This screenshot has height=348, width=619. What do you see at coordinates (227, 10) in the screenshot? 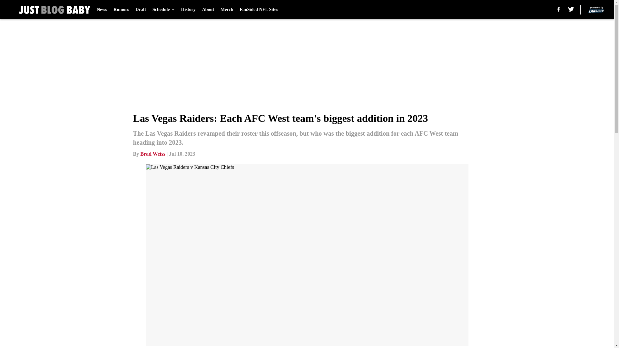
I see `Merch` at bounding box center [227, 10].